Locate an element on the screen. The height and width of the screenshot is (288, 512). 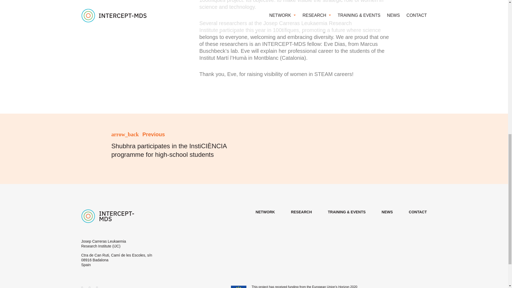
NETWORK is located at coordinates (265, 212).